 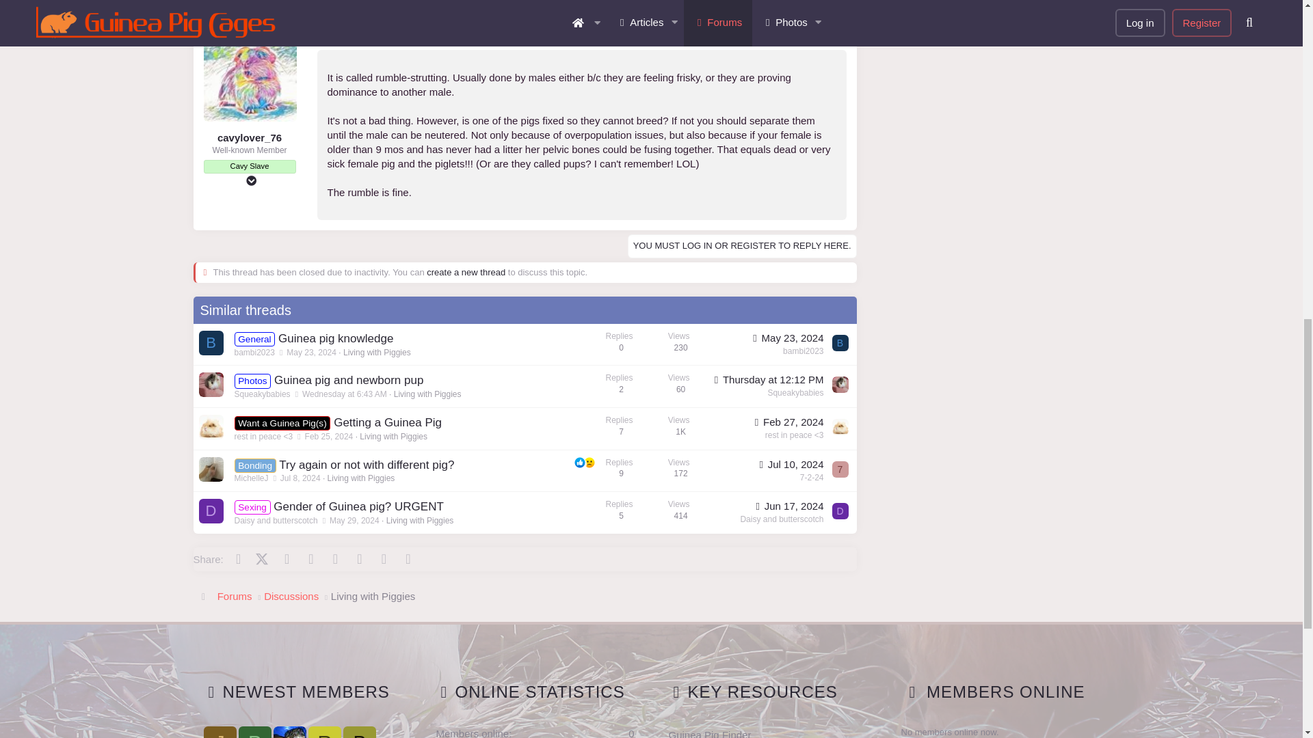 I want to click on May 23, 2024 at 11:25 AM, so click(x=786, y=338).